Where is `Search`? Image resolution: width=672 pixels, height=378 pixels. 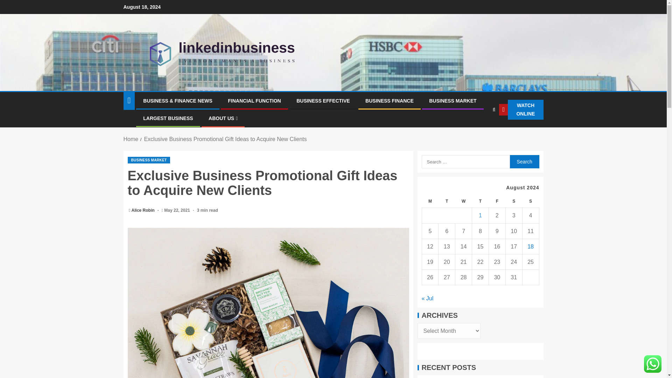
Search is located at coordinates (524, 161).